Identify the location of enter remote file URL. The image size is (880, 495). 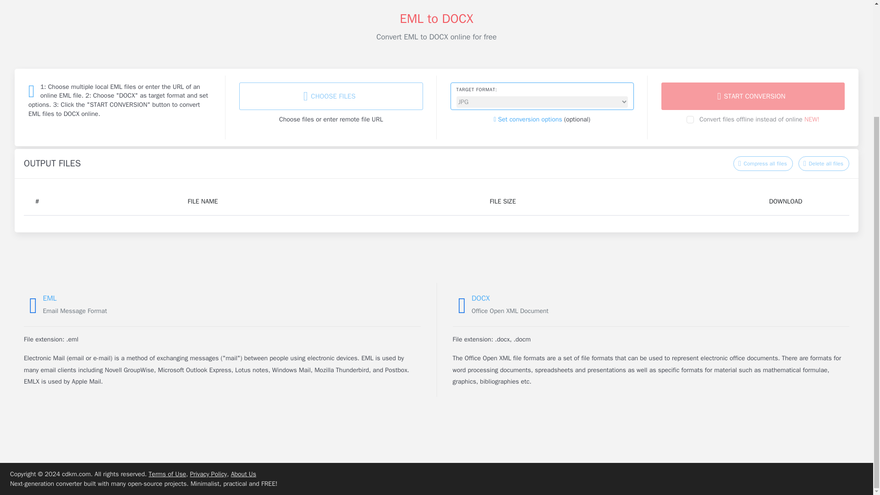
(353, 119).